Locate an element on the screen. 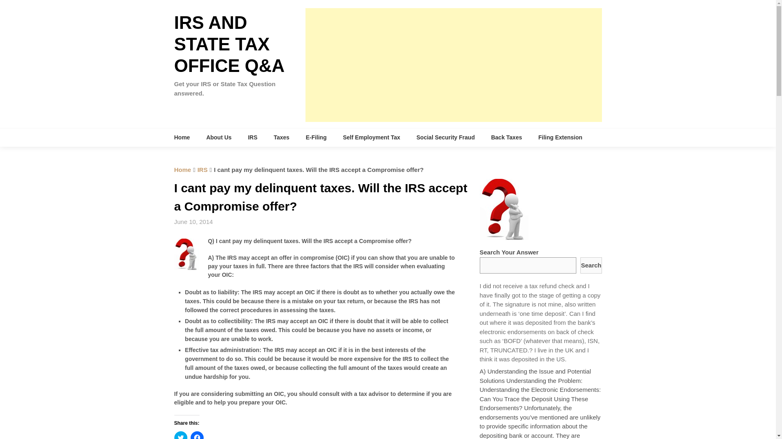 The image size is (782, 439). Click to share on Twitter is located at coordinates (181, 435).